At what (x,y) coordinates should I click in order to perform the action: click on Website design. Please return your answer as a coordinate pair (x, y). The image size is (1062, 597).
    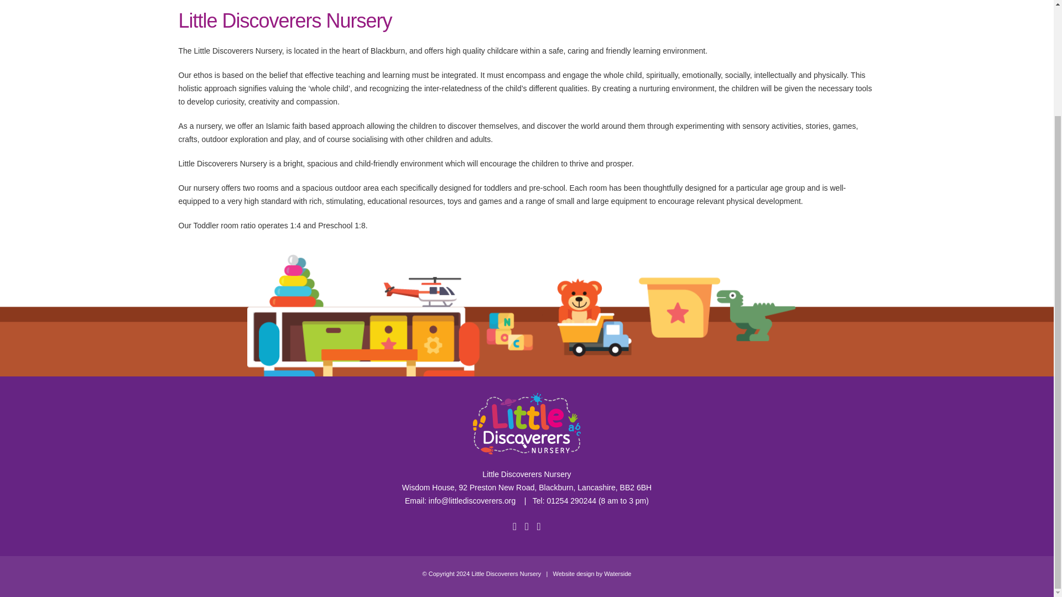
    Looking at the image, I should click on (574, 574).